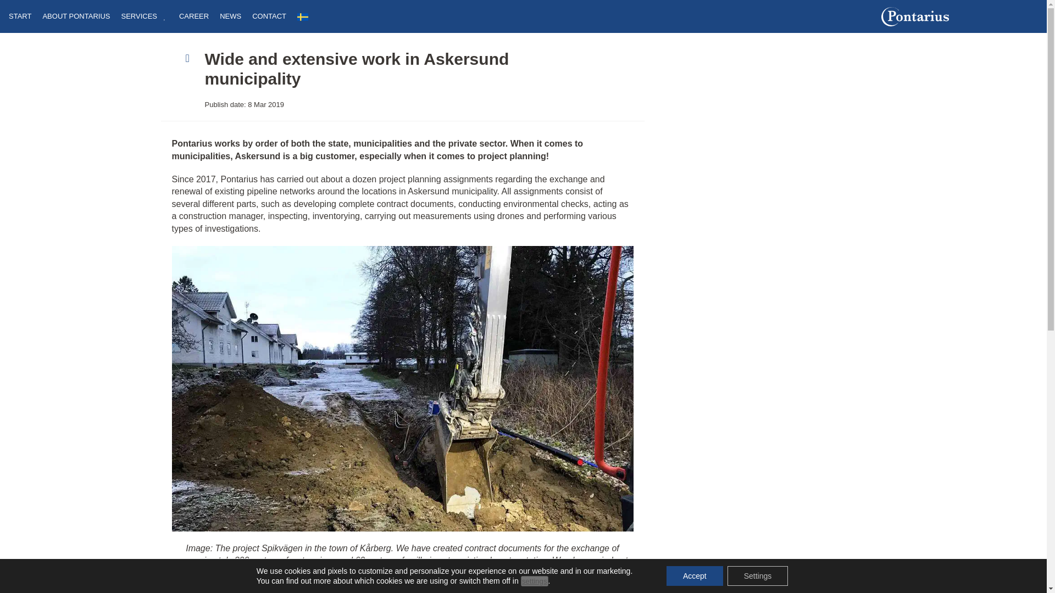 The image size is (1055, 593). I want to click on NEWS, so click(230, 22).